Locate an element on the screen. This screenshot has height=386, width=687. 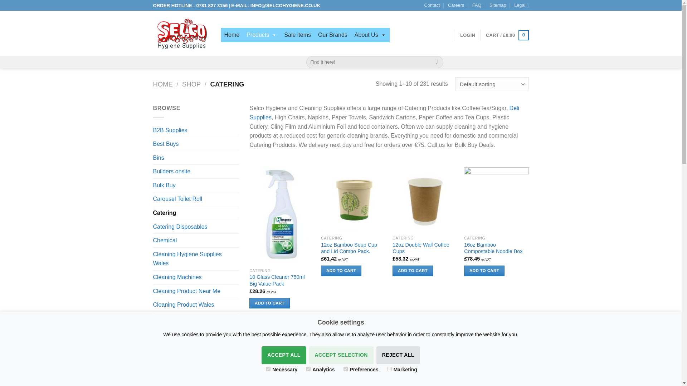
Legal is located at coordinates (521, 5).